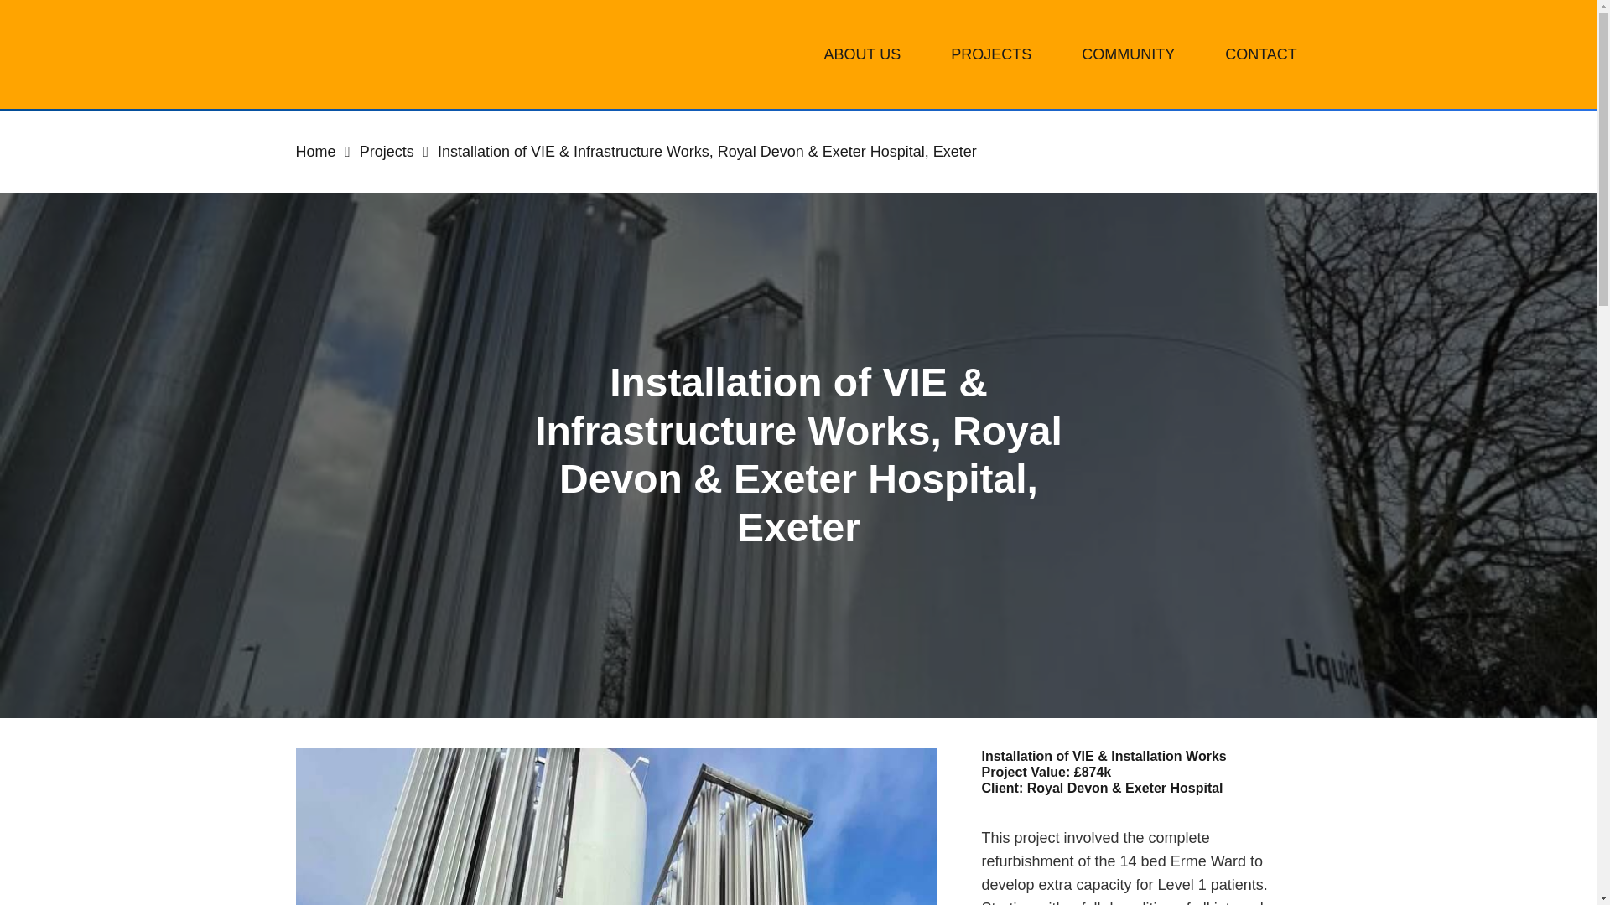 The image size is (1610, 905). I want to click on CONTACT, so click(1260, 54).